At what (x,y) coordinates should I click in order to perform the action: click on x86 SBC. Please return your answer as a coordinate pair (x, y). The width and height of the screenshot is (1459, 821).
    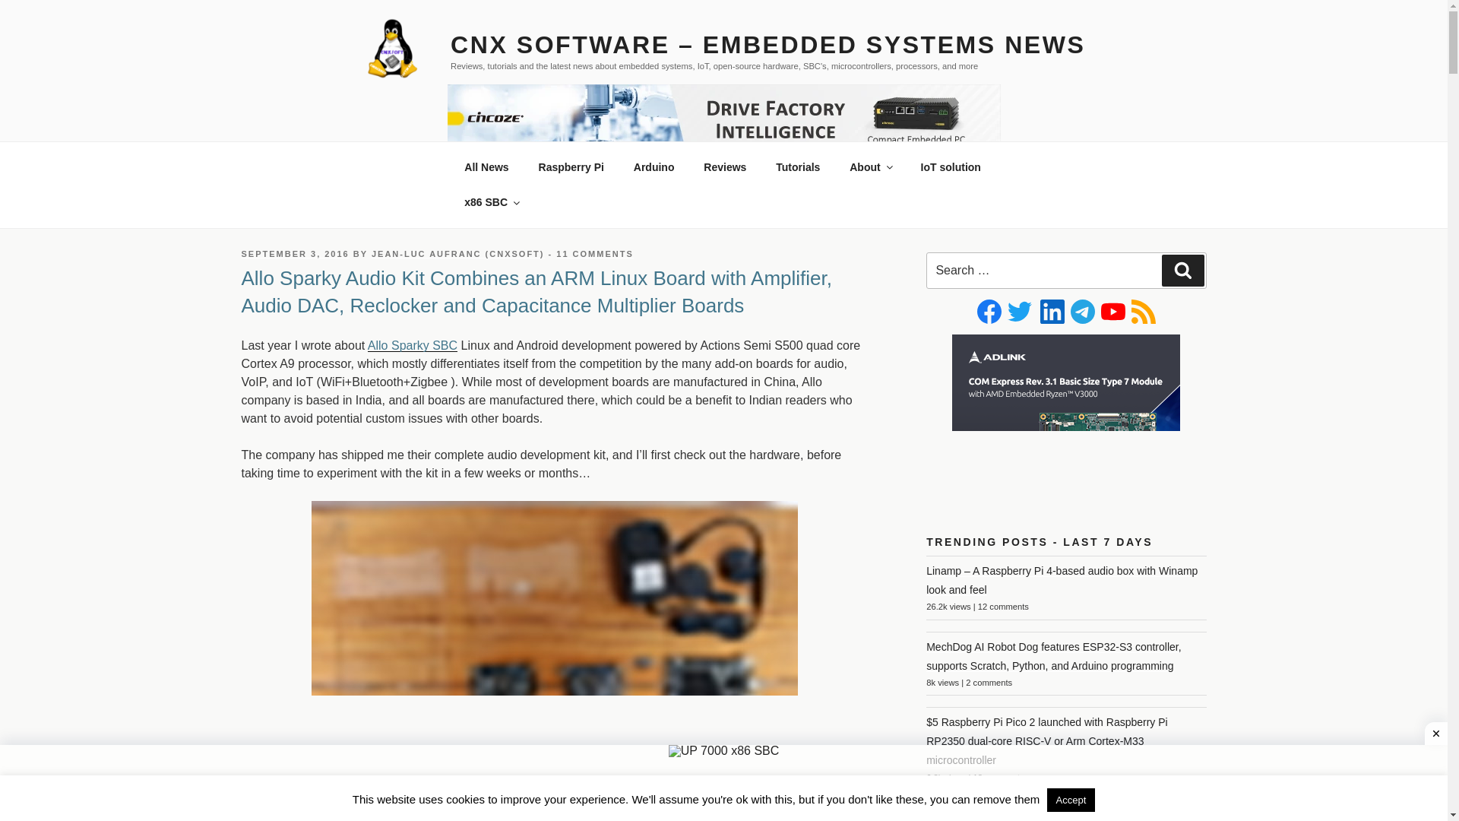
    Looking at the image, I should click on (491, 202).